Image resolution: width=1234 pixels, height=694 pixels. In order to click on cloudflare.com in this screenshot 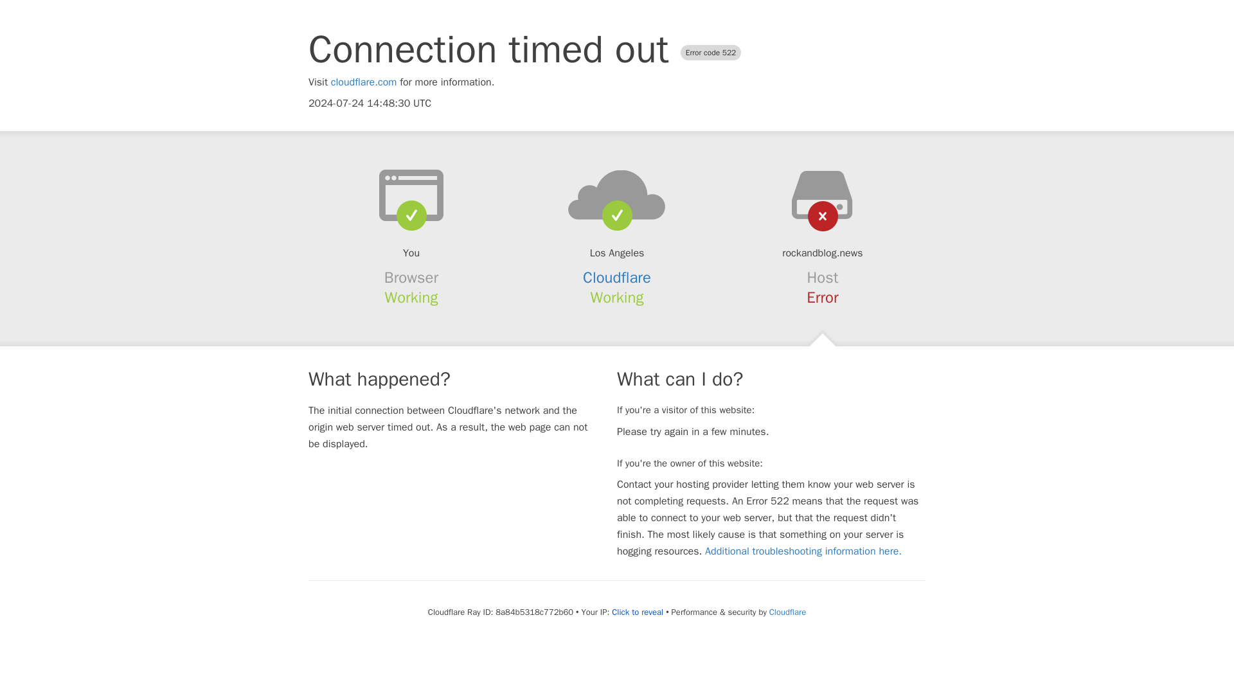, I will do `click(364, 82)`.